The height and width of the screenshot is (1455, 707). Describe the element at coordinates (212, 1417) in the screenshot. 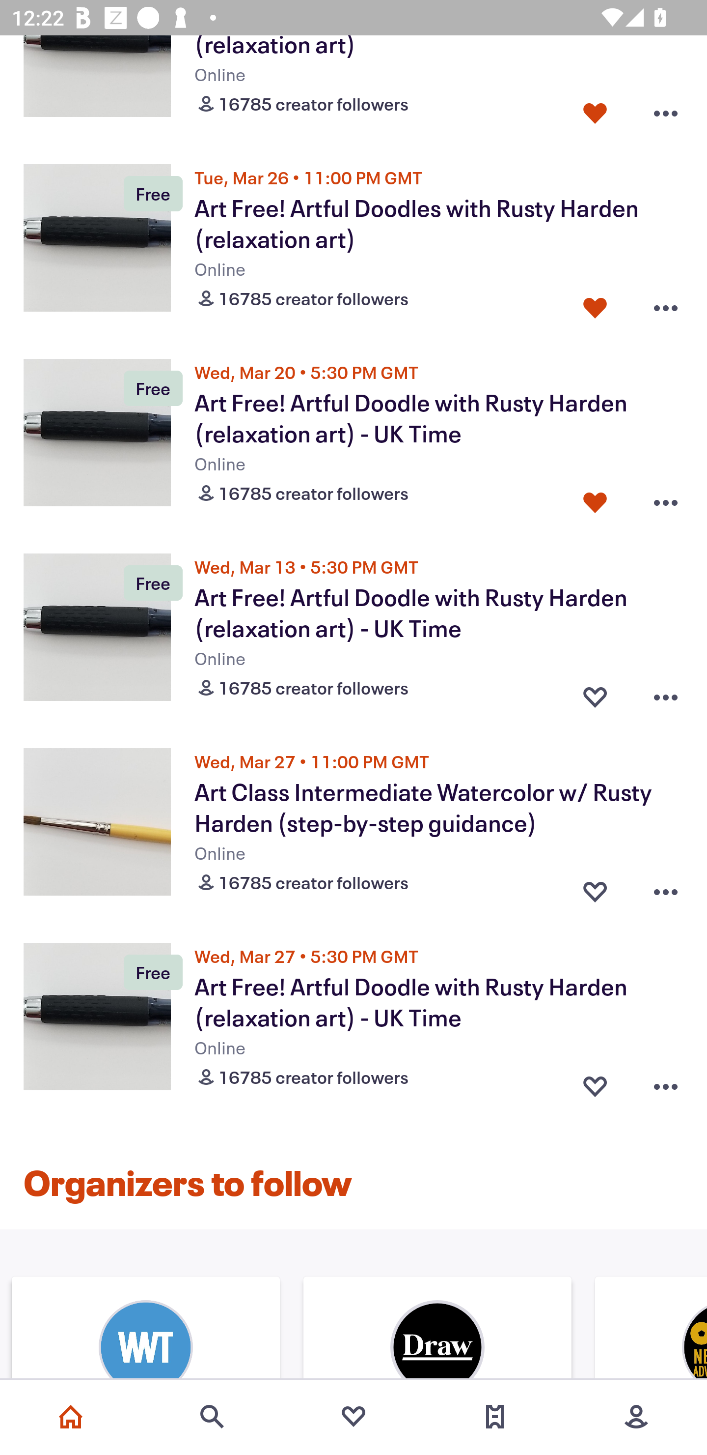

I see `Search events` at that location.